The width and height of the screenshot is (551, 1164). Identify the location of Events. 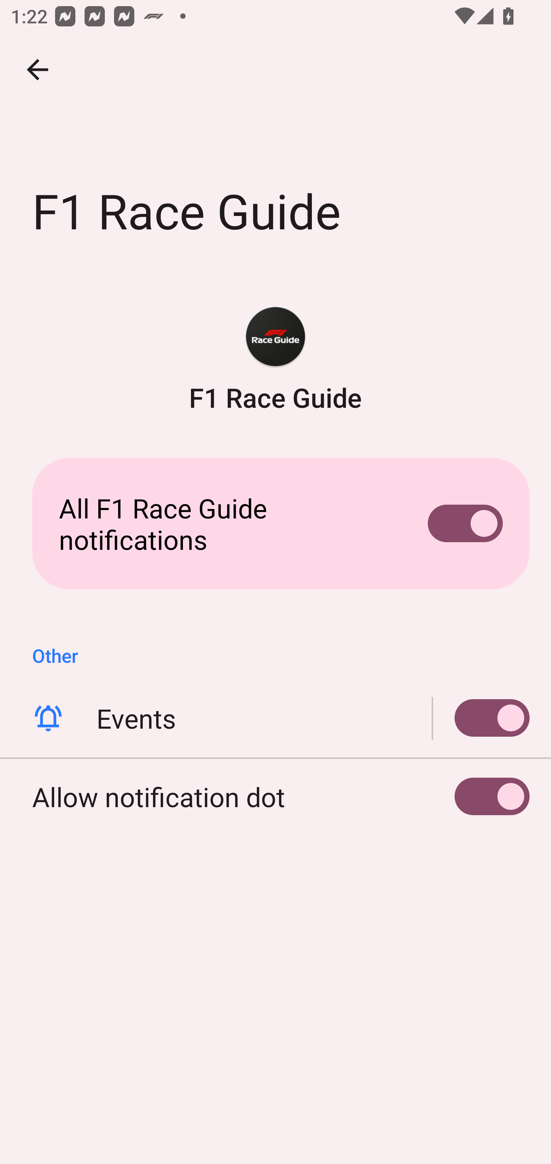
(275, 718).